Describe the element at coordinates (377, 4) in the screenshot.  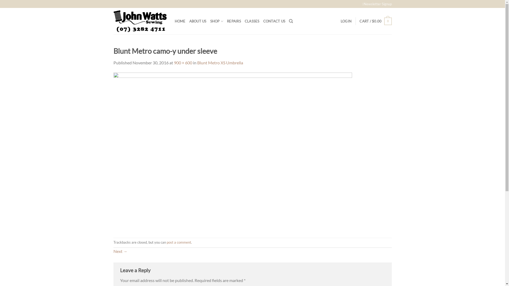
I see `Newsletter Signup` at that location.